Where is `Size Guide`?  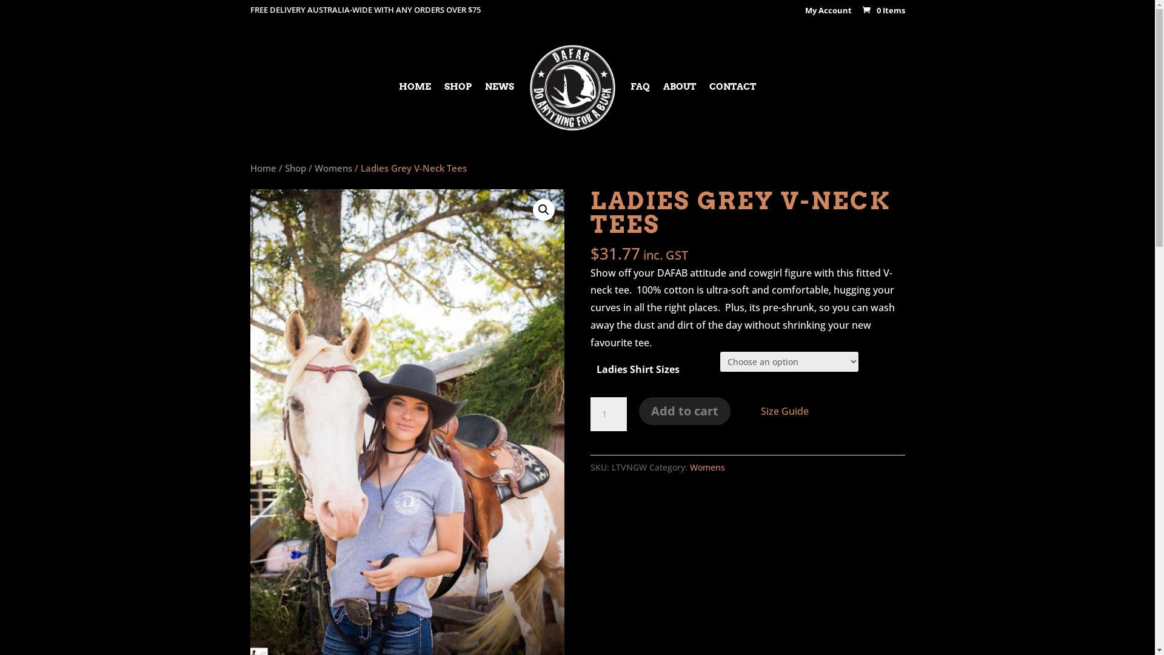
Size Guide is located at coordinates (784, 411).